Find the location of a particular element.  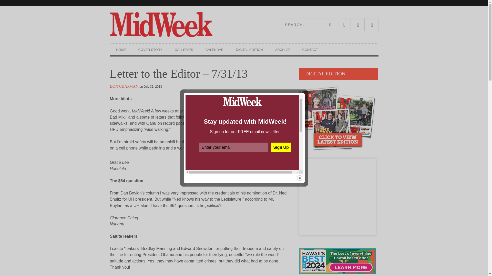

COVER STORY is located at coordinates (150, 50).